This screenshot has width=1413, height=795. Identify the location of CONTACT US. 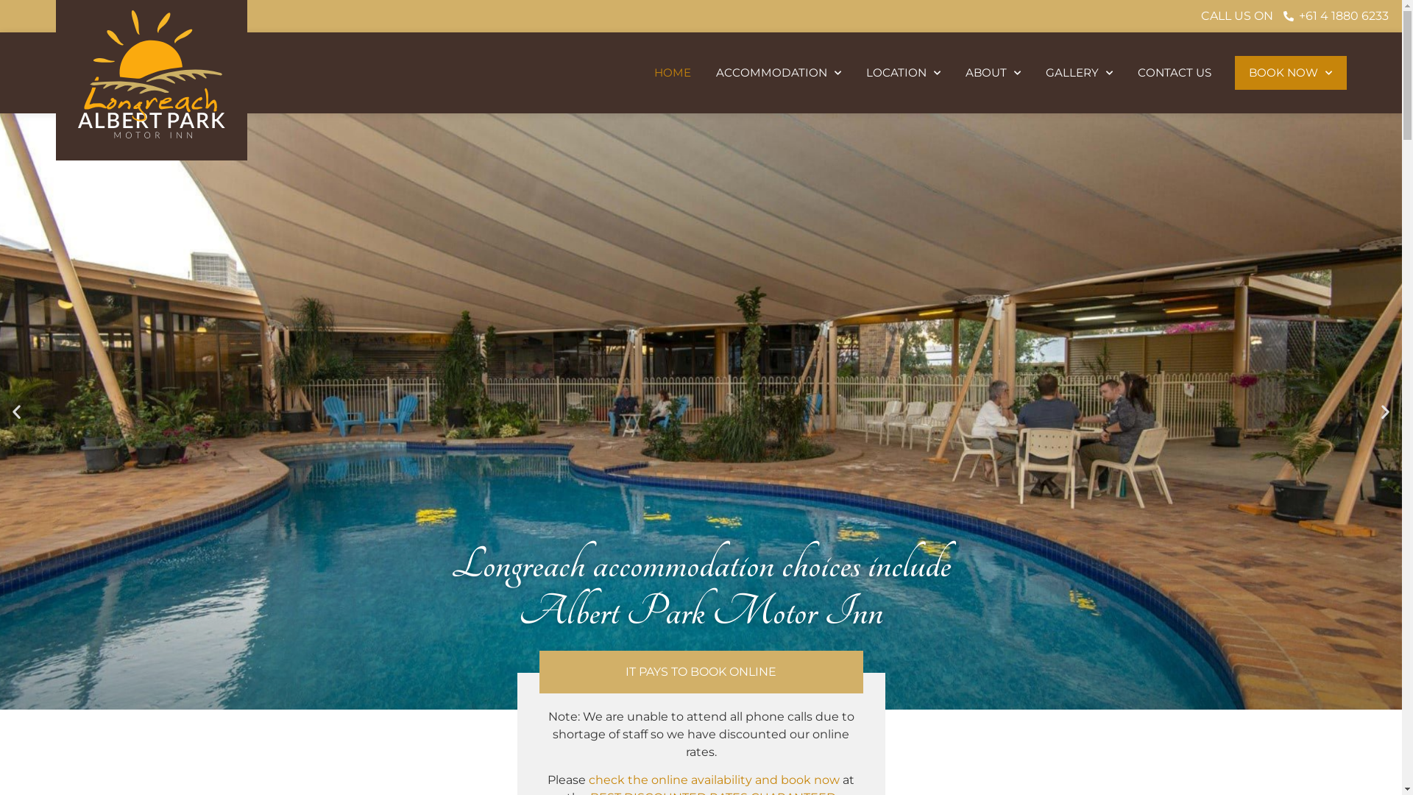
(1174, 73).